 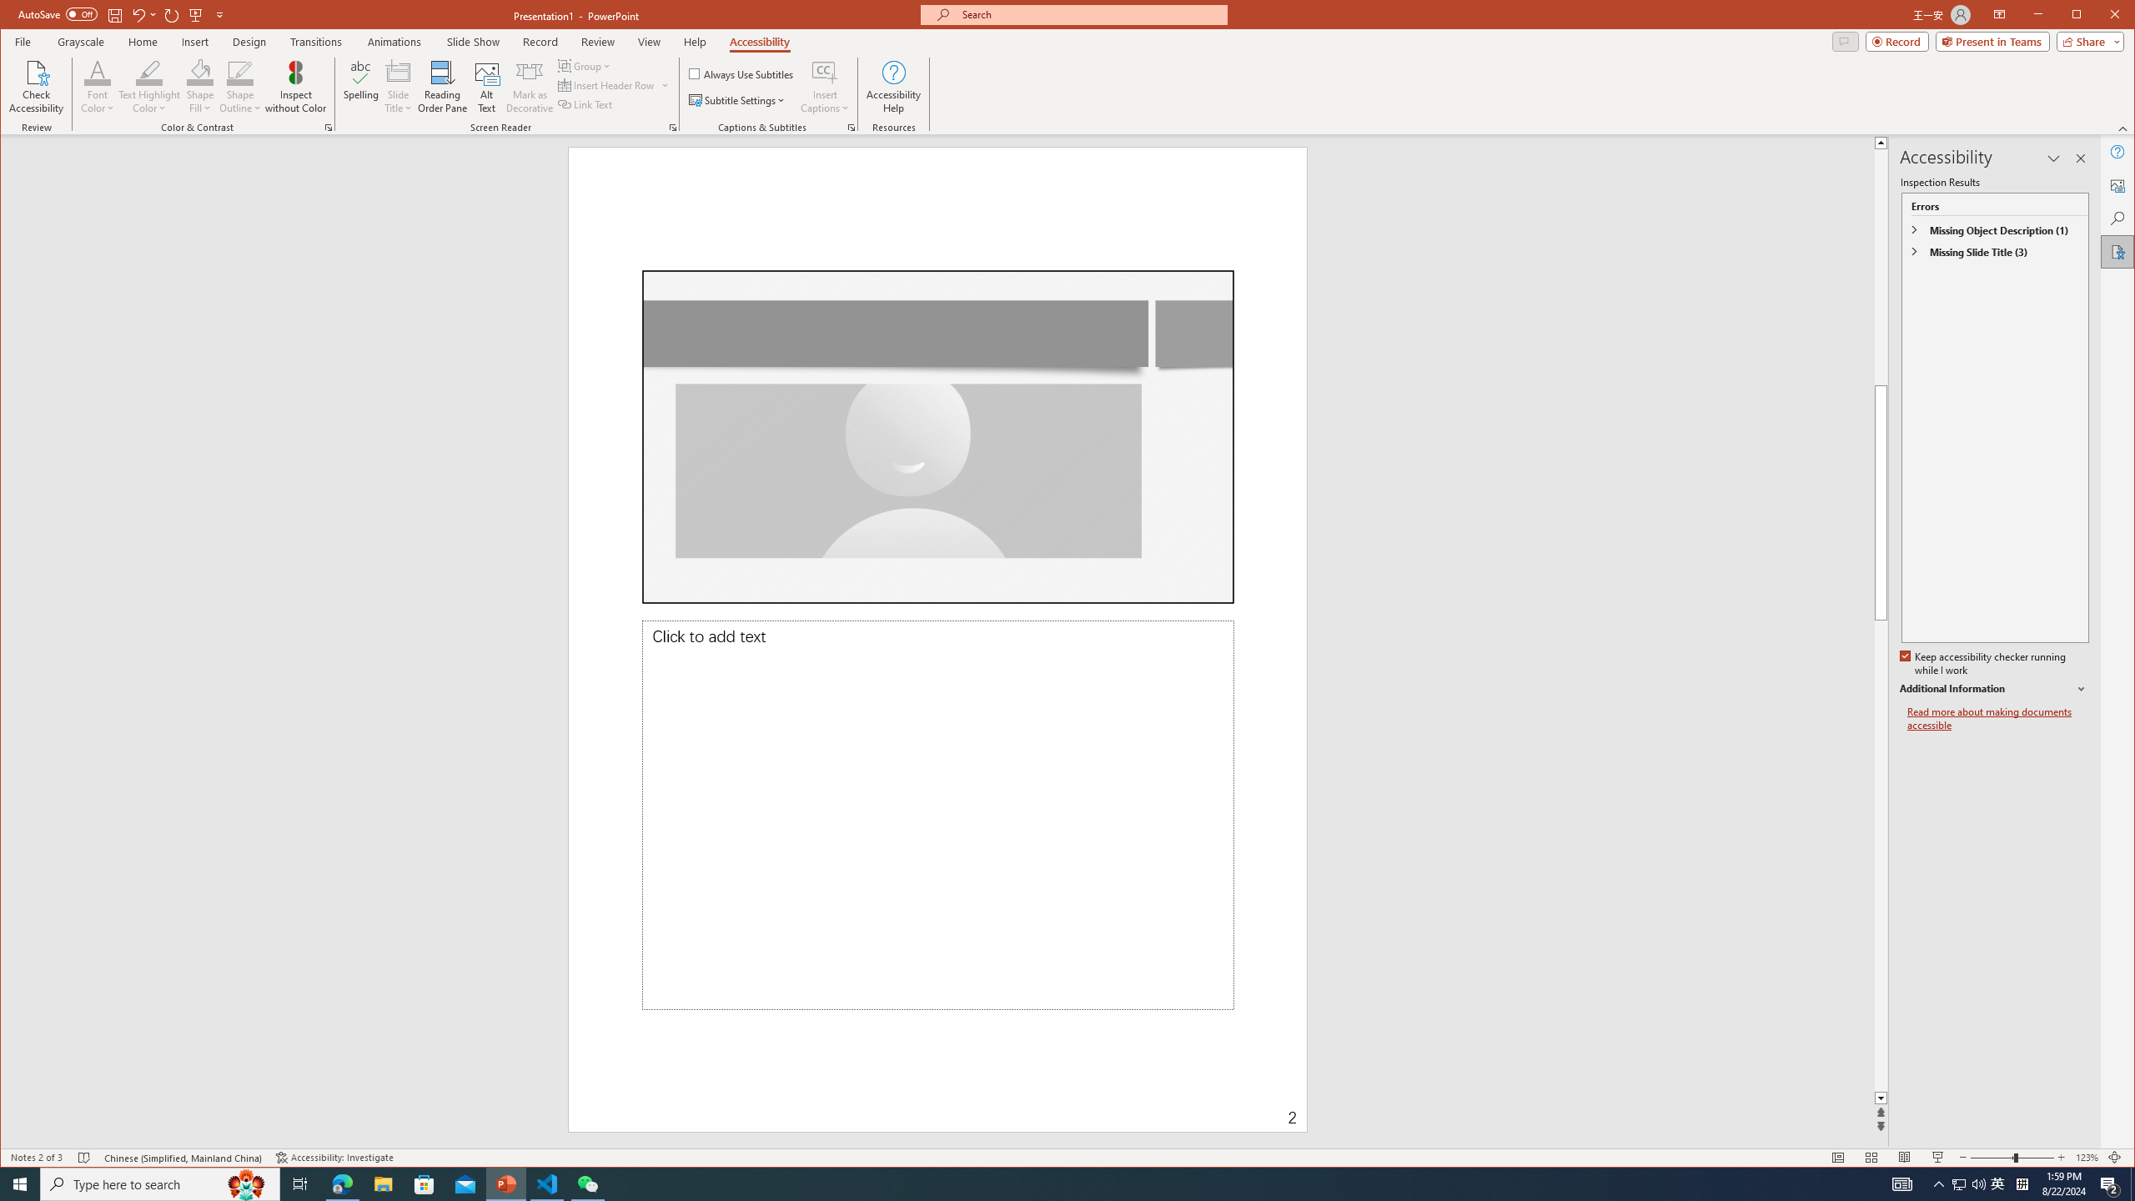 I want to click on Slide Title, so click(x=399, y=87).